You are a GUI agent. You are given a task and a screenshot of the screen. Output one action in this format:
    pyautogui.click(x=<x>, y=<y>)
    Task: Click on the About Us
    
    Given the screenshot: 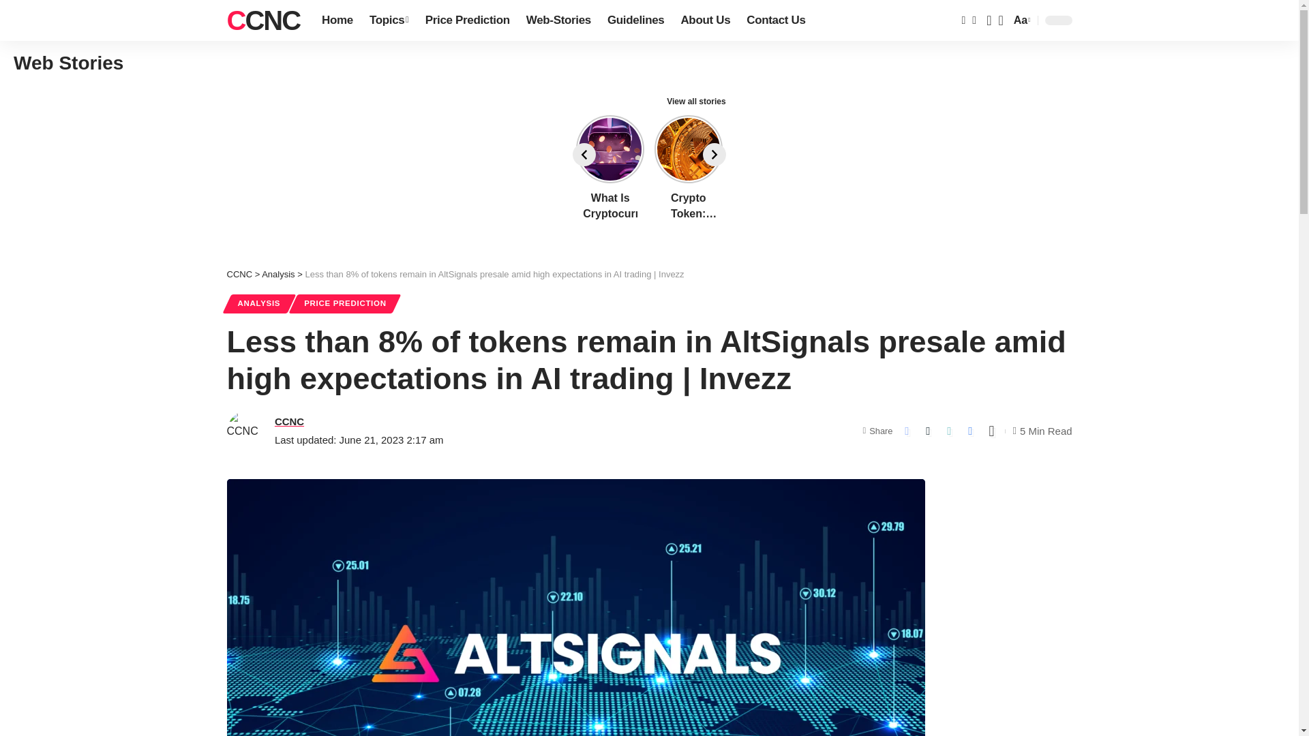 What is the action you would take?
    pyautogui.click(x=775, y=20)
    